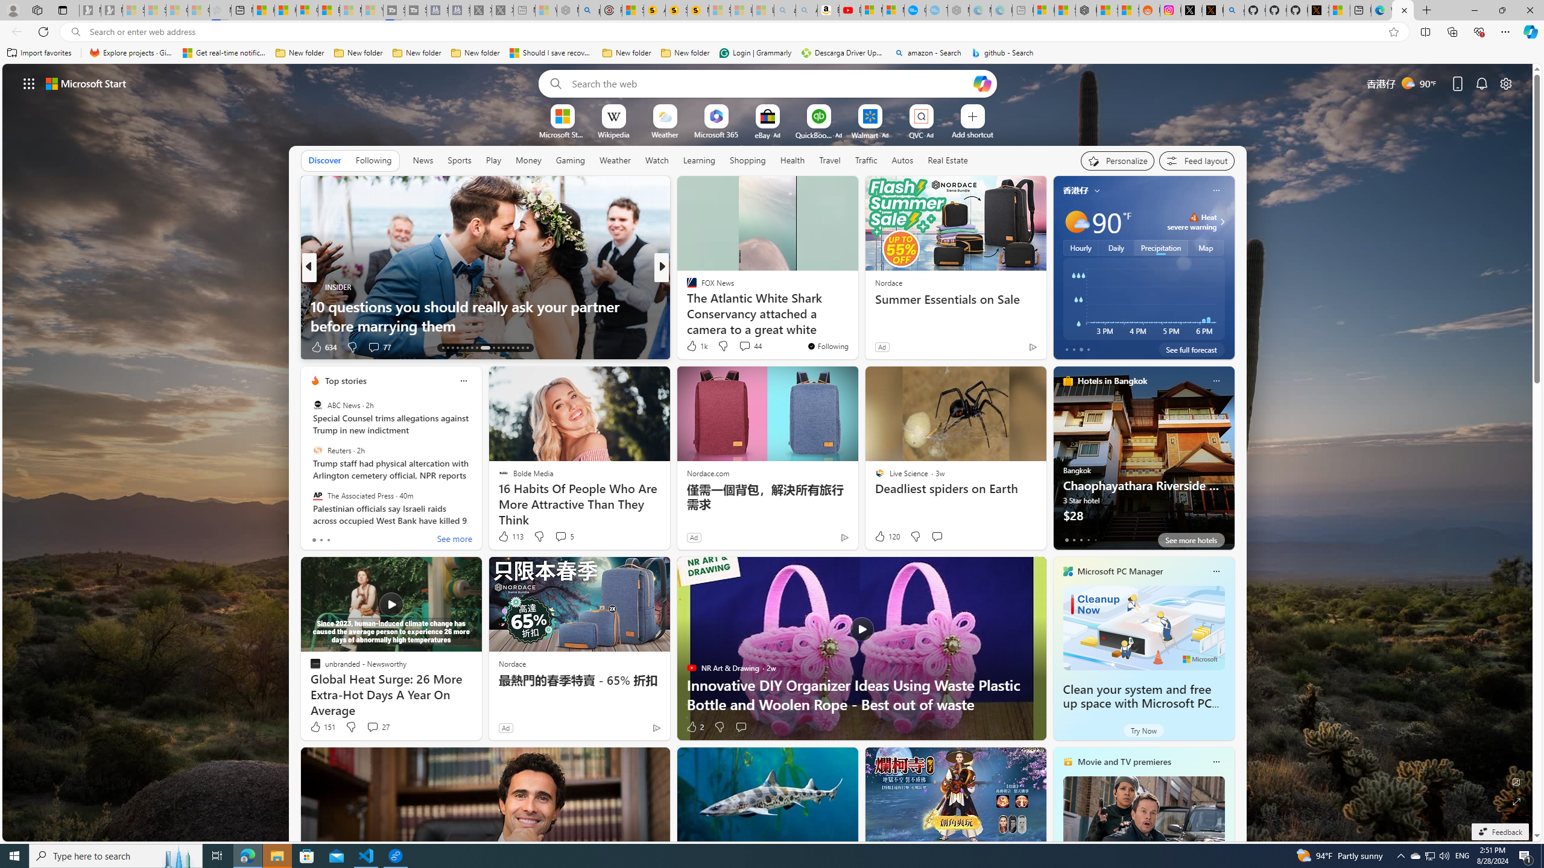  I want to click on USA TODAY, so click(686, 287).